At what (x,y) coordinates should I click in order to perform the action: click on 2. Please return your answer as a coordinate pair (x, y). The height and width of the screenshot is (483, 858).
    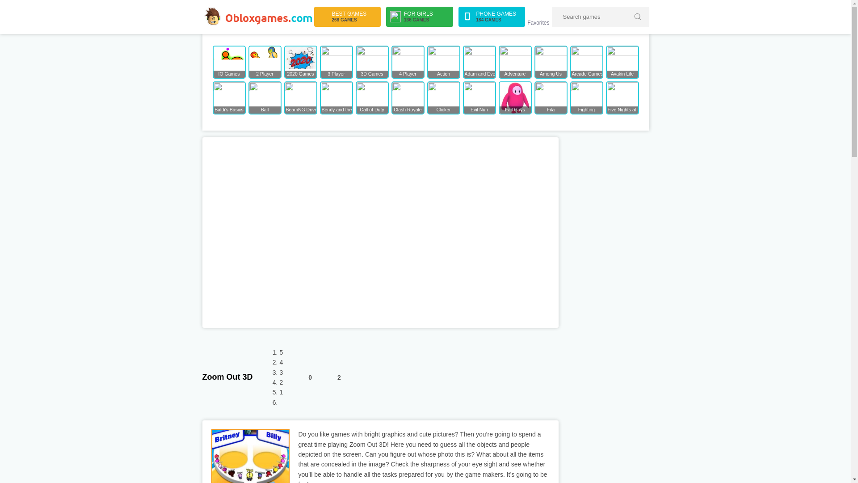
    Looking at the image, I should click on (300, 62).